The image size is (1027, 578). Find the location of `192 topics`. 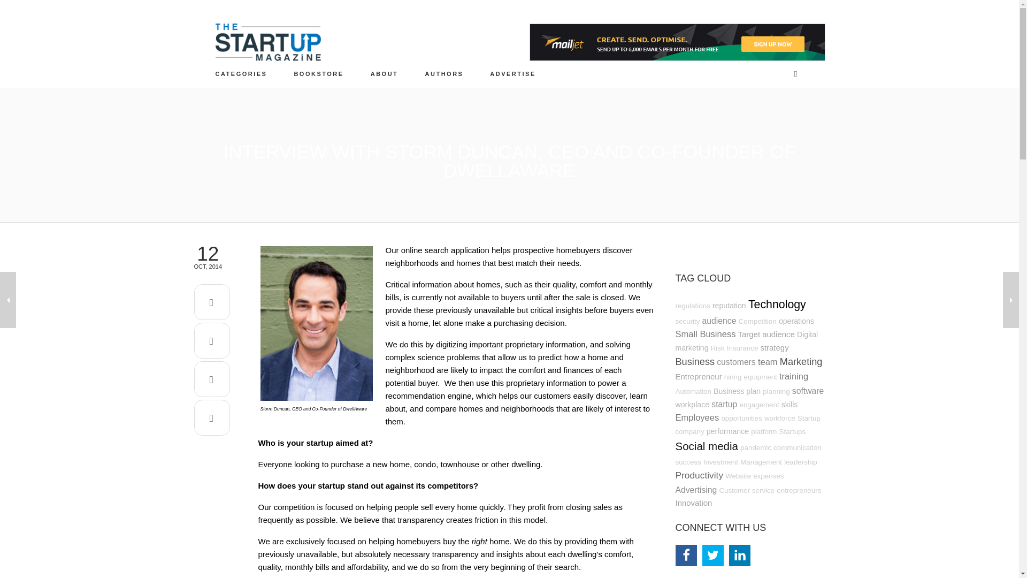

192 topics is located at coordinates (692, 305).